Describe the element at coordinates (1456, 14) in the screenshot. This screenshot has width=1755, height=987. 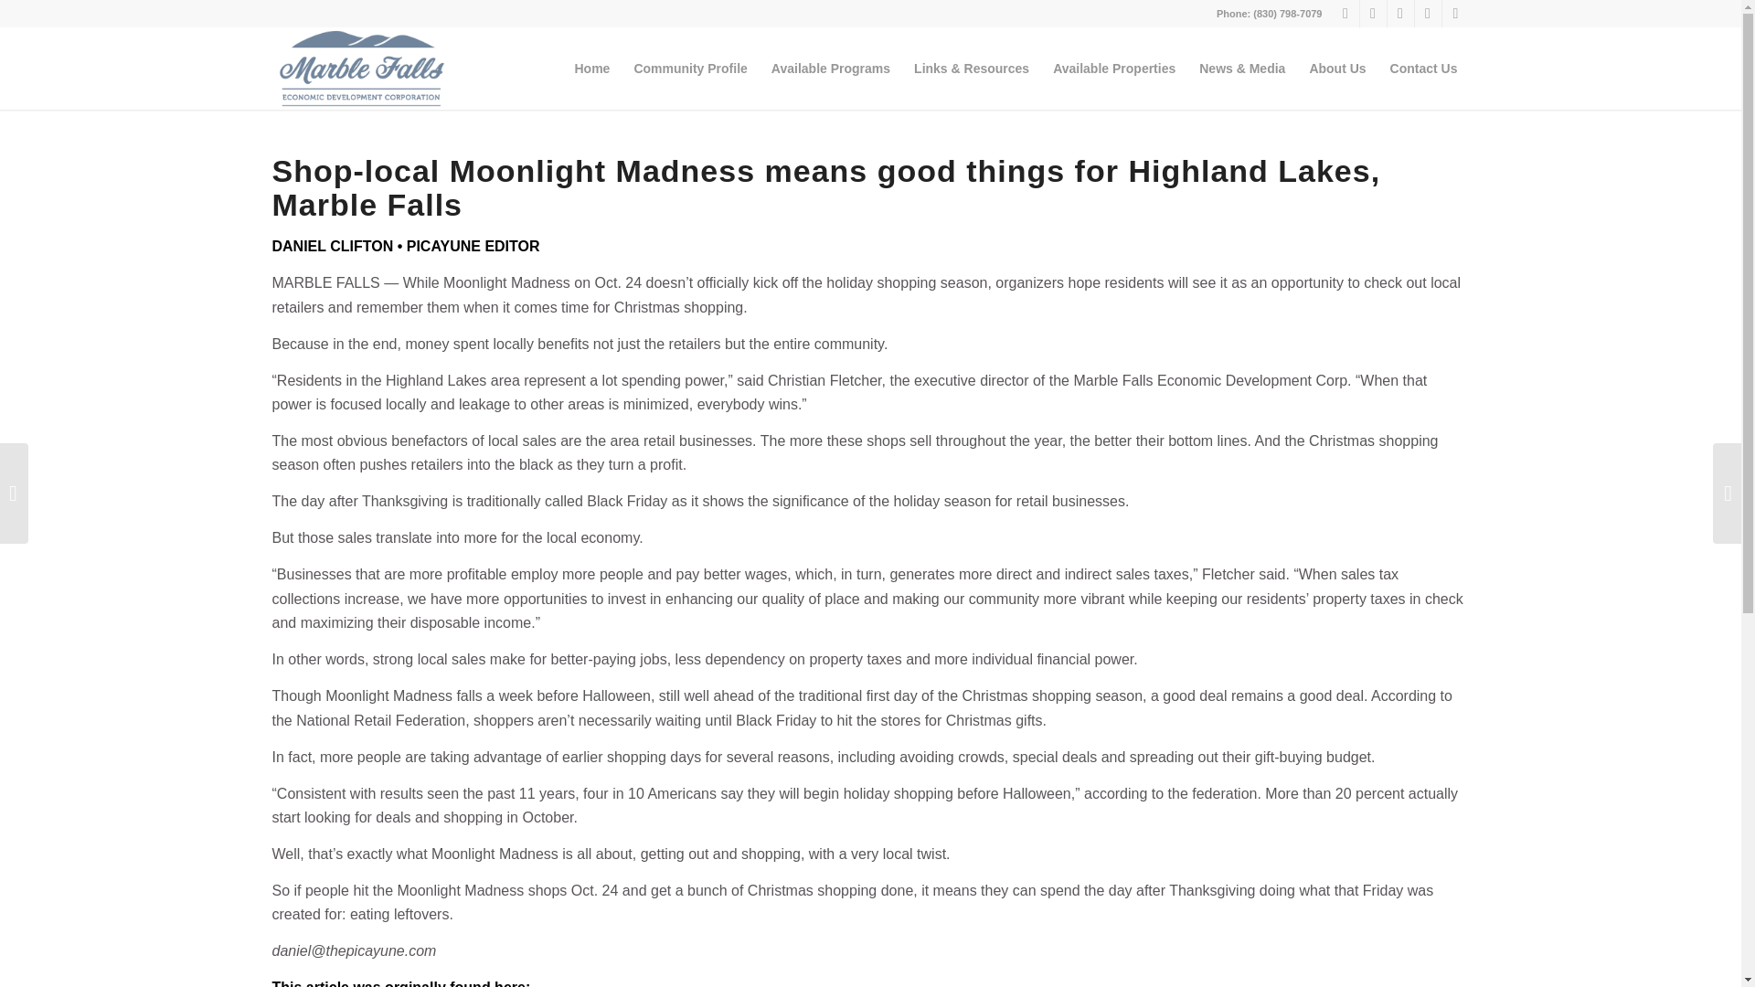
I see `LinkedIn` at that location.